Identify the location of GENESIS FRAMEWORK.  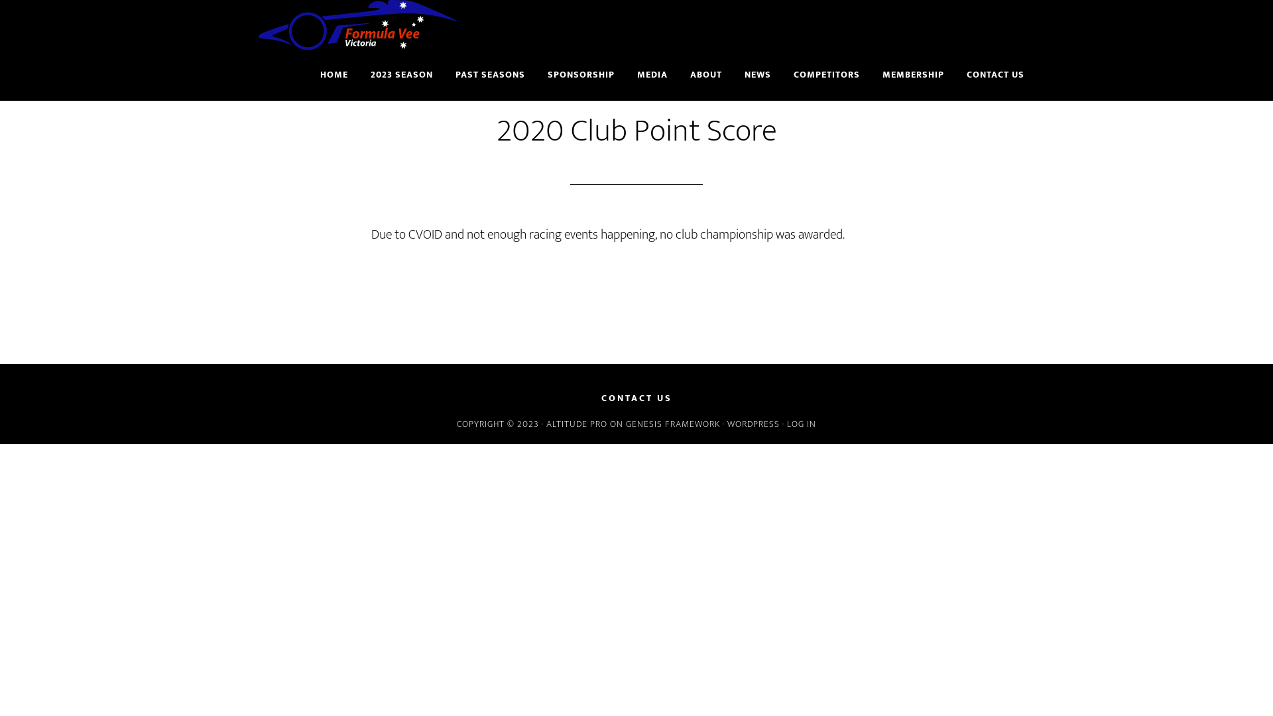
(673, 424).